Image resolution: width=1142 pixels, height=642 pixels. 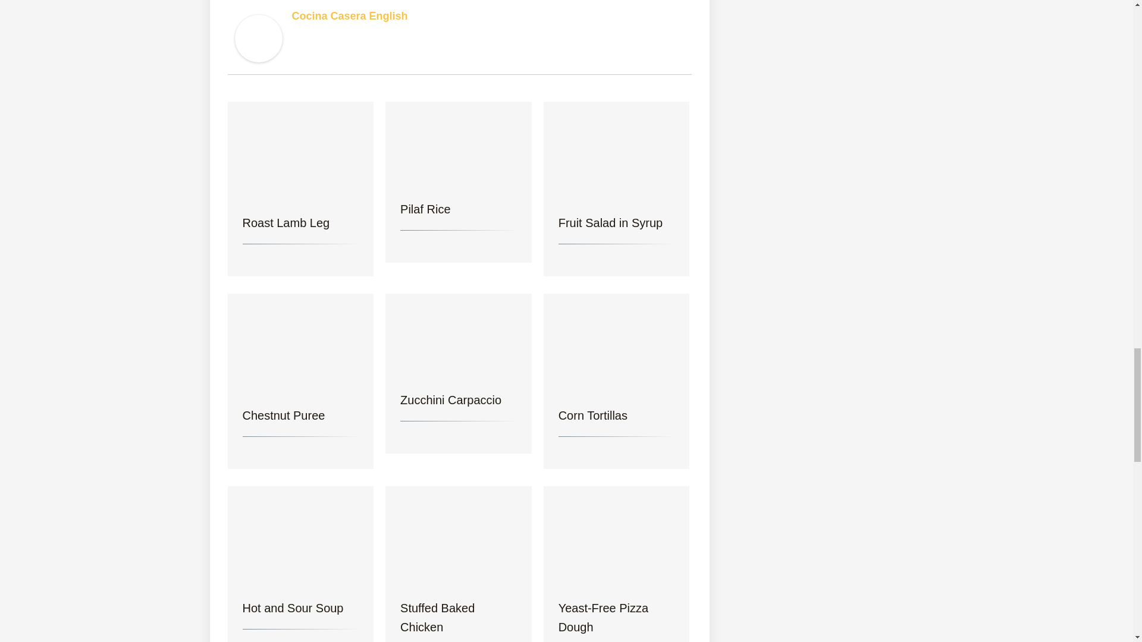 I want to click on Hot and Sour Soup, so click(x=300, y=534).